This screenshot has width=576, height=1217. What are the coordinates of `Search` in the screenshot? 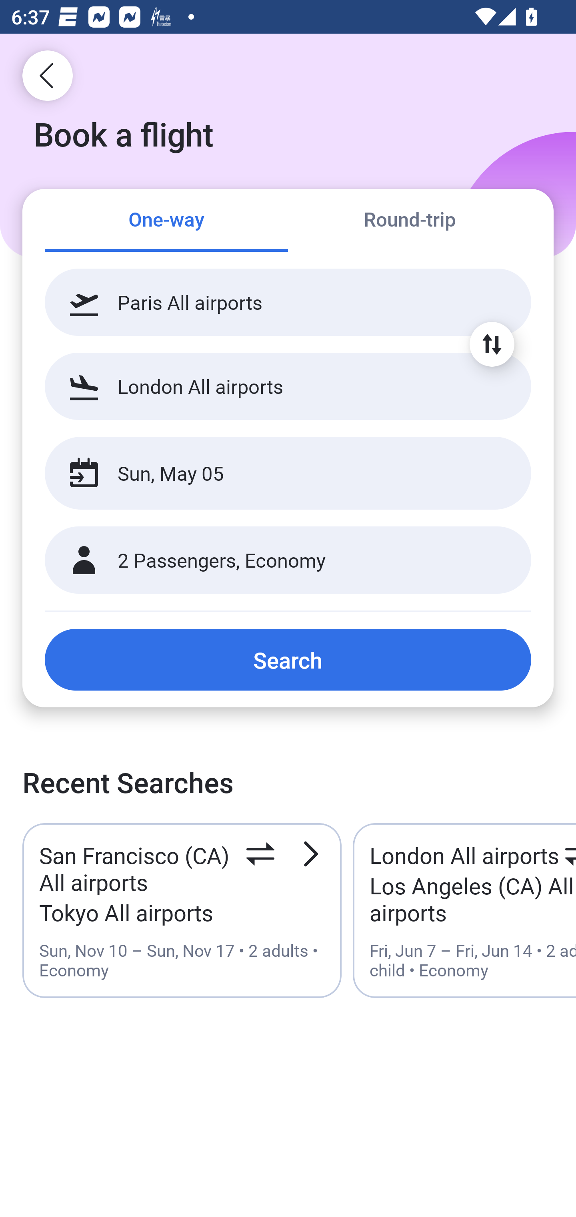 It's located at (288, 659).